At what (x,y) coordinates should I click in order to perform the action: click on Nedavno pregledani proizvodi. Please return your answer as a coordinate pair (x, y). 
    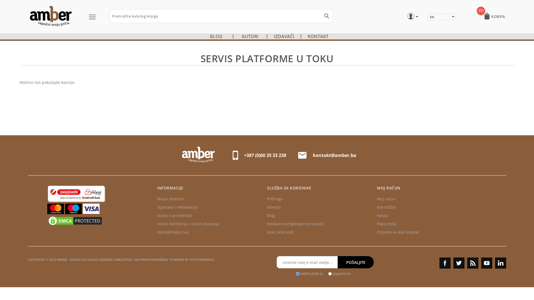
    Looking at the image, I should click on (295, 224).